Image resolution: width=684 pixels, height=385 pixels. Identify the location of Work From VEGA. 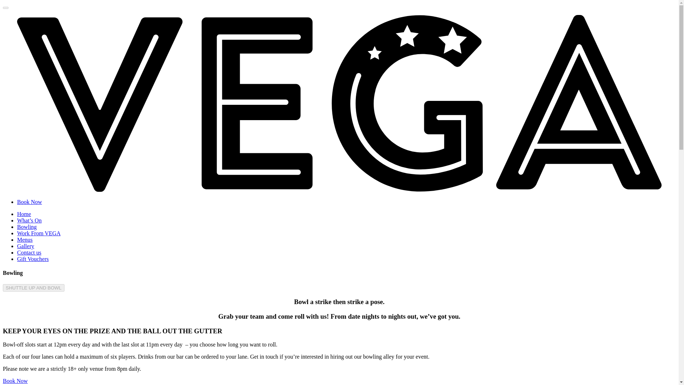
(39, 233).